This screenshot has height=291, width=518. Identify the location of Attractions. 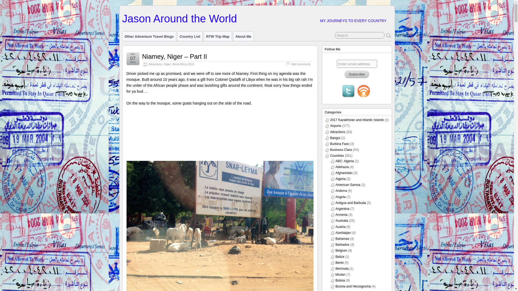
(155, 64).